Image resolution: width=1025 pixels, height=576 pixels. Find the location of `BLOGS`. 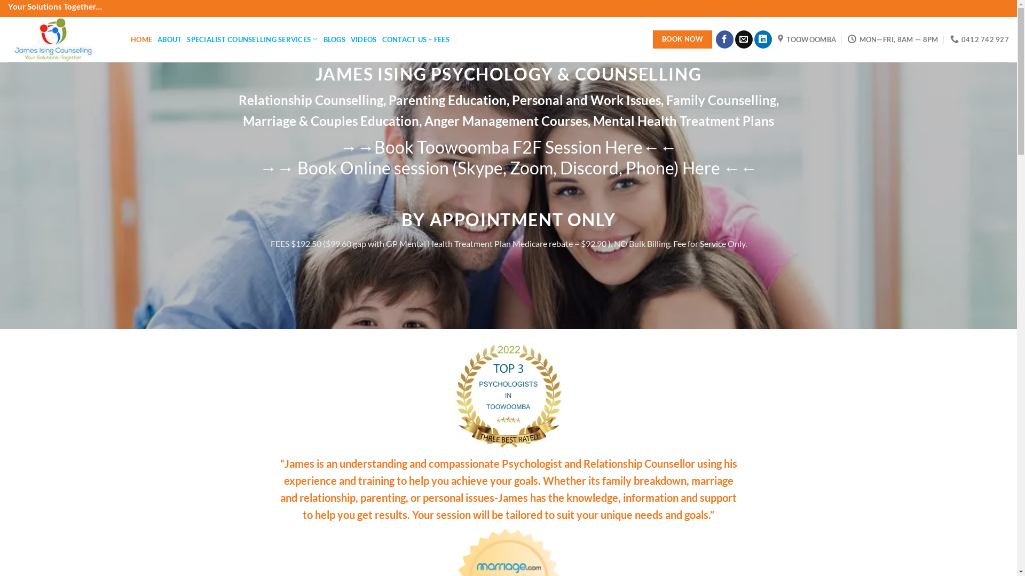

BLOGS is located at coordinates (334, 39).